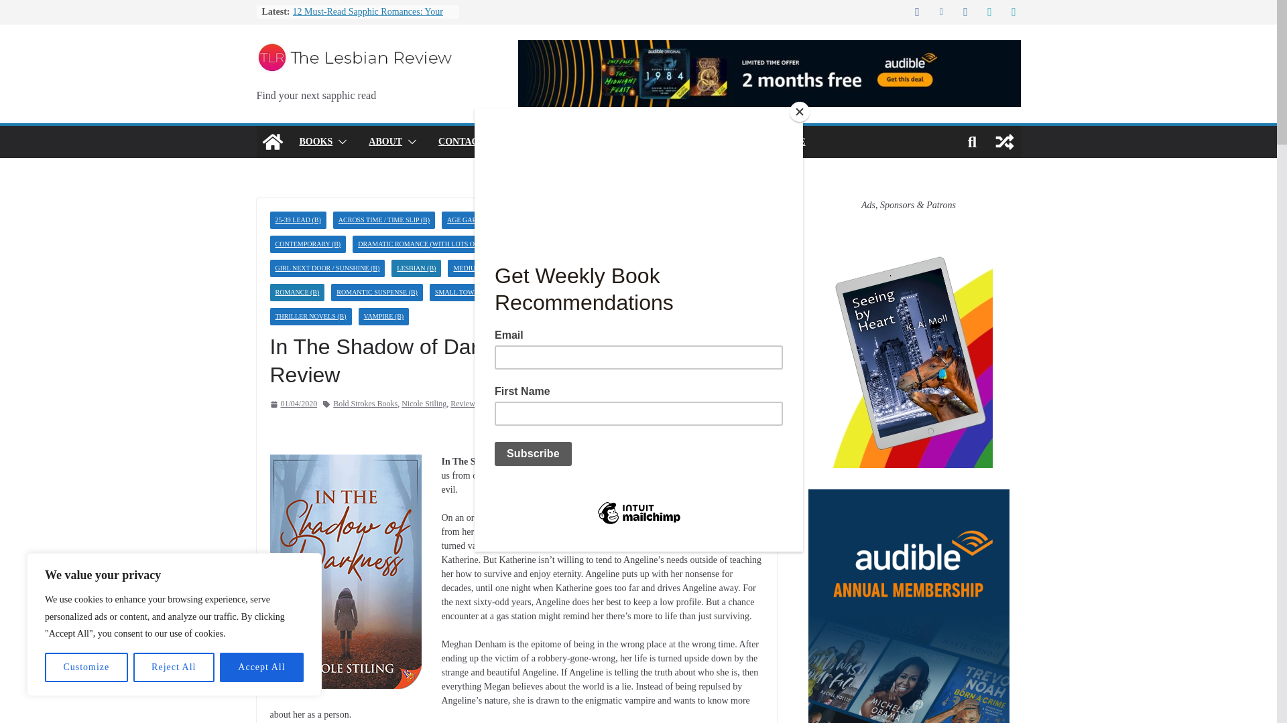  Describe the element at coordinates (292, 404) in the screenshot. I see `12:00 am` at that location.